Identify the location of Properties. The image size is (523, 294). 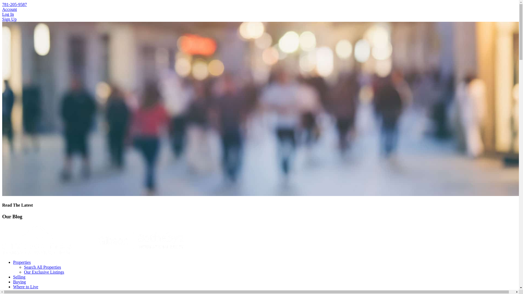
(22, 262).